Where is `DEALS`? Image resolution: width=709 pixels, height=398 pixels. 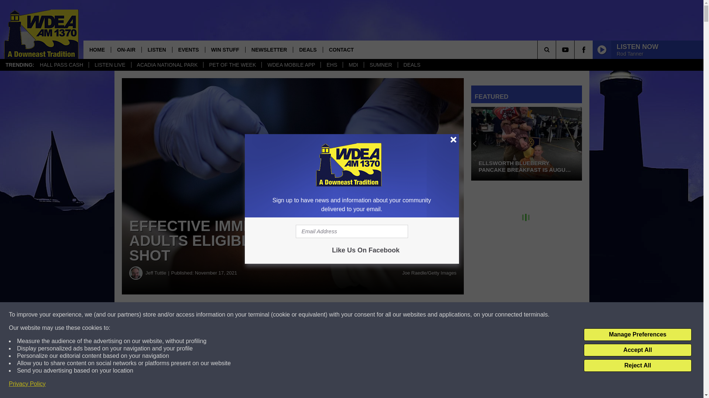
DEALS is located at coordinates (307, 49).